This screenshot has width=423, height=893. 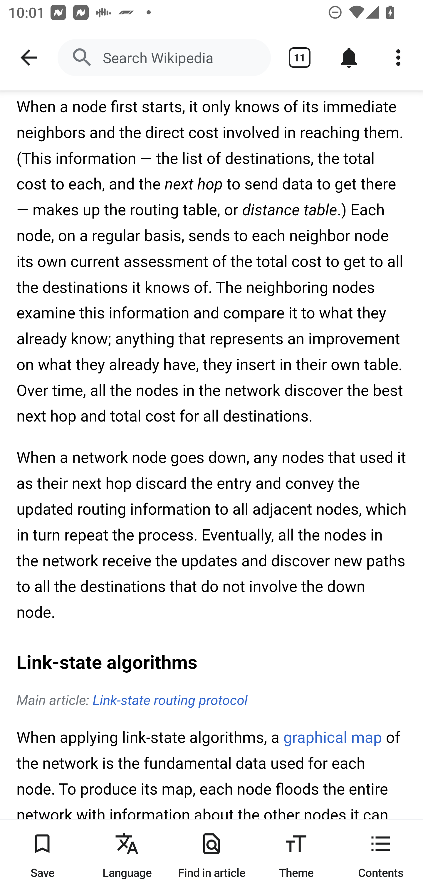 What do you see at coordinates (381, 856) in the screenshot?
I see `Contents` at bounding box center [381, 856].